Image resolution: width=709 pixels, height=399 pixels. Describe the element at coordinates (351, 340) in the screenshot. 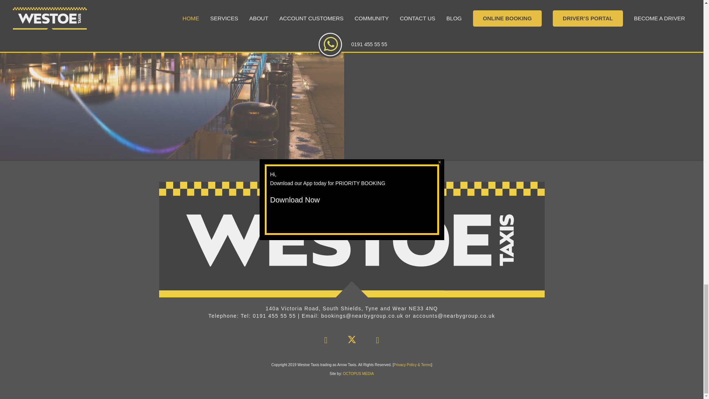

I see `Twitter` at that location.